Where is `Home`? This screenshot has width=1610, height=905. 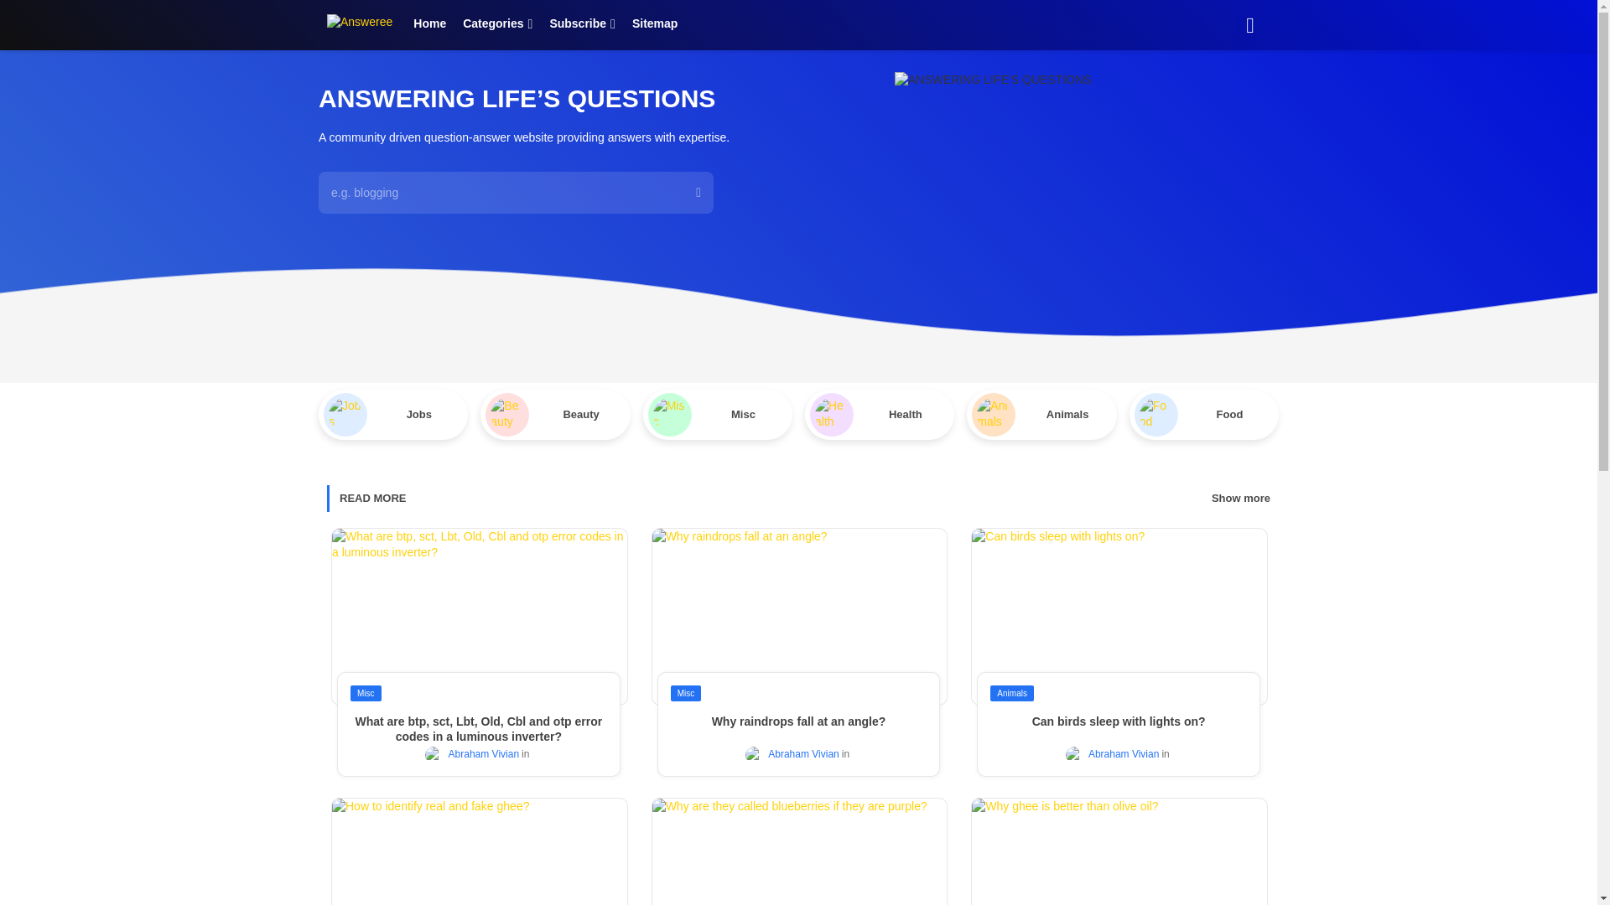
Home is located at coordinates (429, 23).